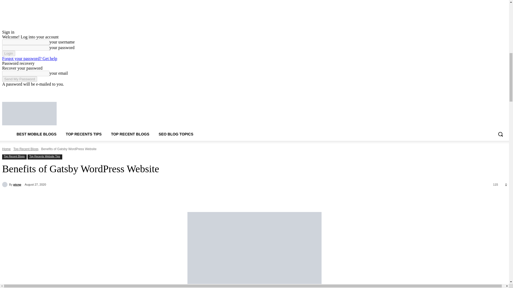 The width and height of the screenshot is (513, 288). Describe the element at coordinates (489, 91) in the screenshot. I see `Twitter` at that location.